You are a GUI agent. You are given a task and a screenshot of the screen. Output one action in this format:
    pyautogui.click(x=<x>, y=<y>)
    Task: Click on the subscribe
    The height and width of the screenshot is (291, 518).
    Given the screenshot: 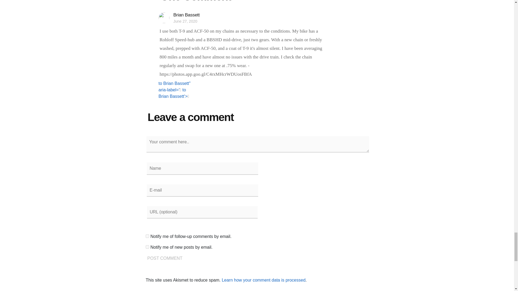 What is the action you would take?
    pyautogui.click(x=147, y=236)
    